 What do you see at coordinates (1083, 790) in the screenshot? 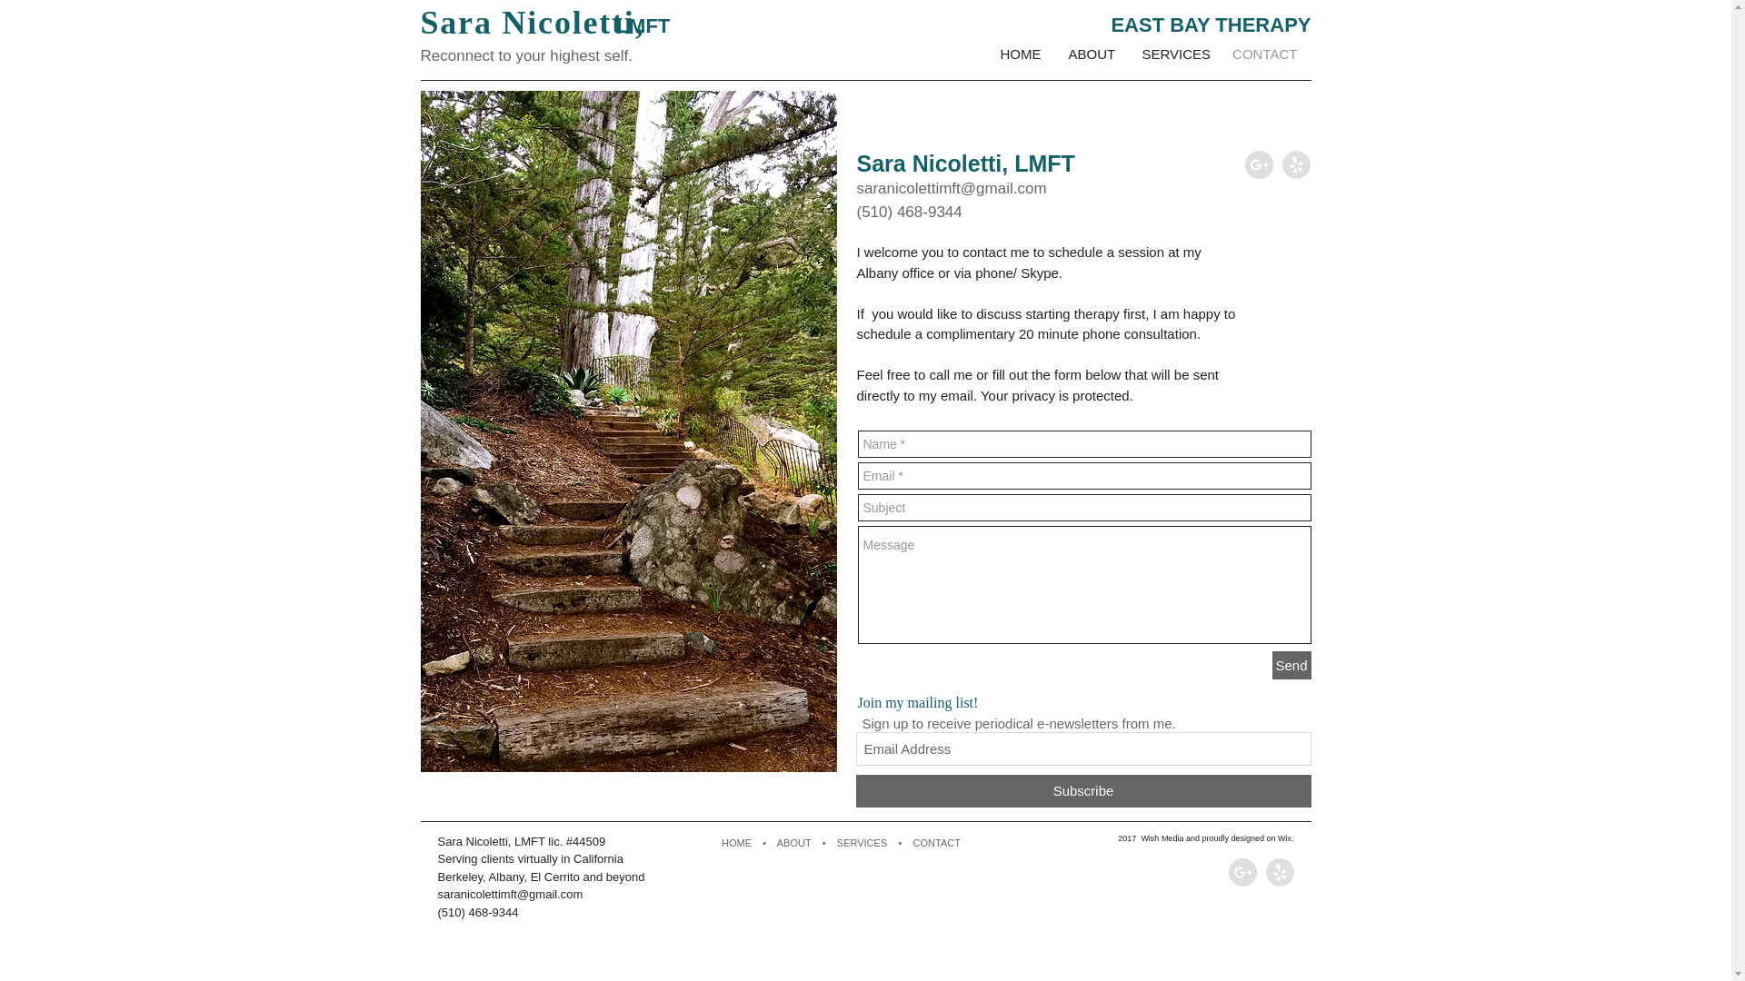
I see `Subscribe` at bounding box center [1083, 790].